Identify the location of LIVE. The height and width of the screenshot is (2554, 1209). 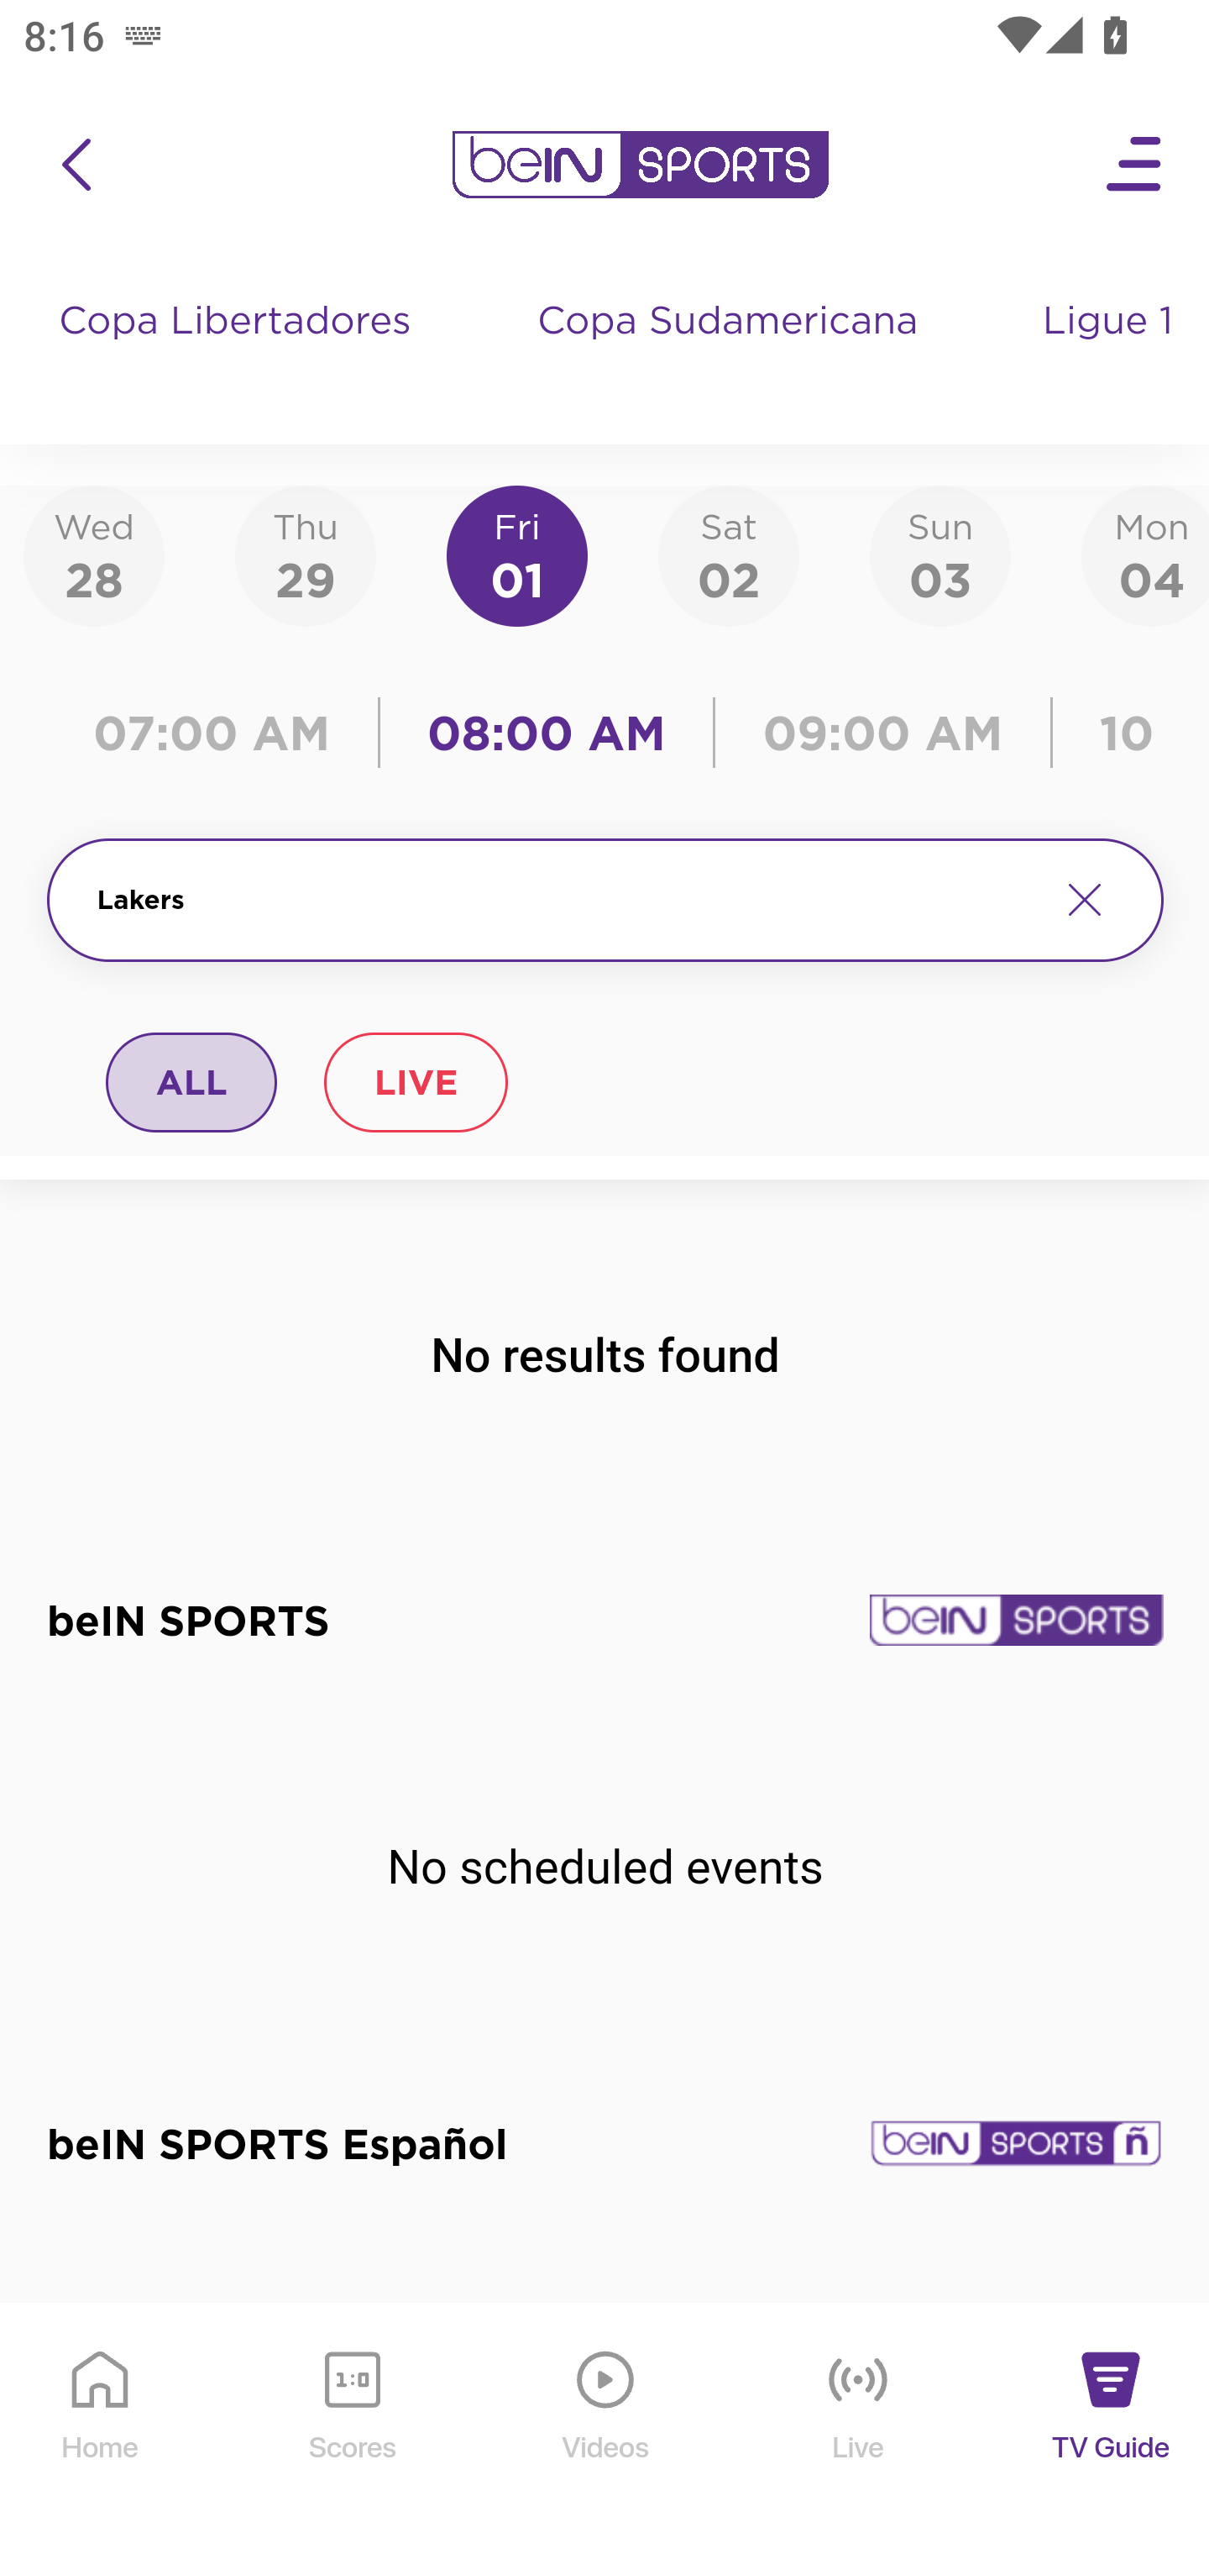
(415, 1081).